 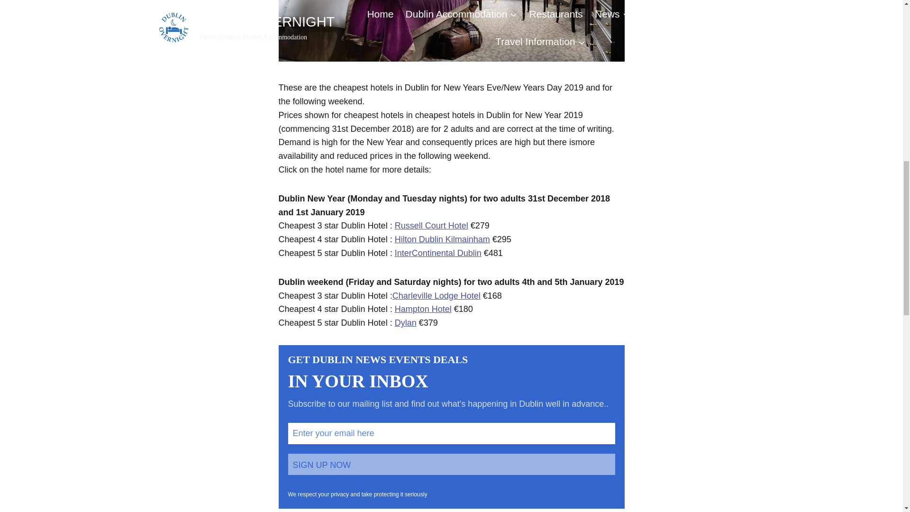 I want to click on Russell Court Hotel, so click(x=431, y=226).